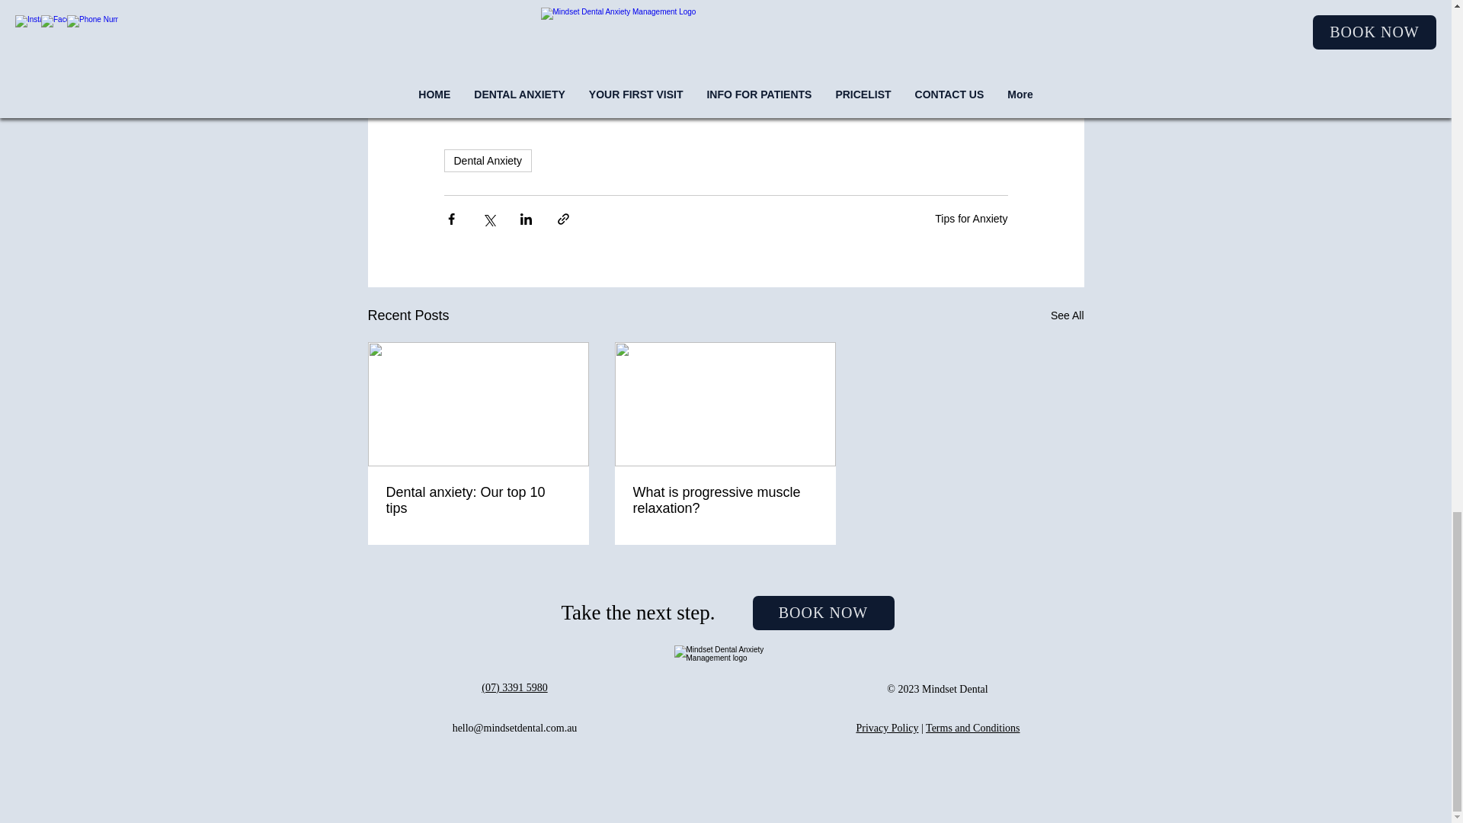 The image size is (1463, 823). What do you see at coordinates (887, 729) in the screenshot?
I see `Privacy Policy` at bounding box center [887, 729].